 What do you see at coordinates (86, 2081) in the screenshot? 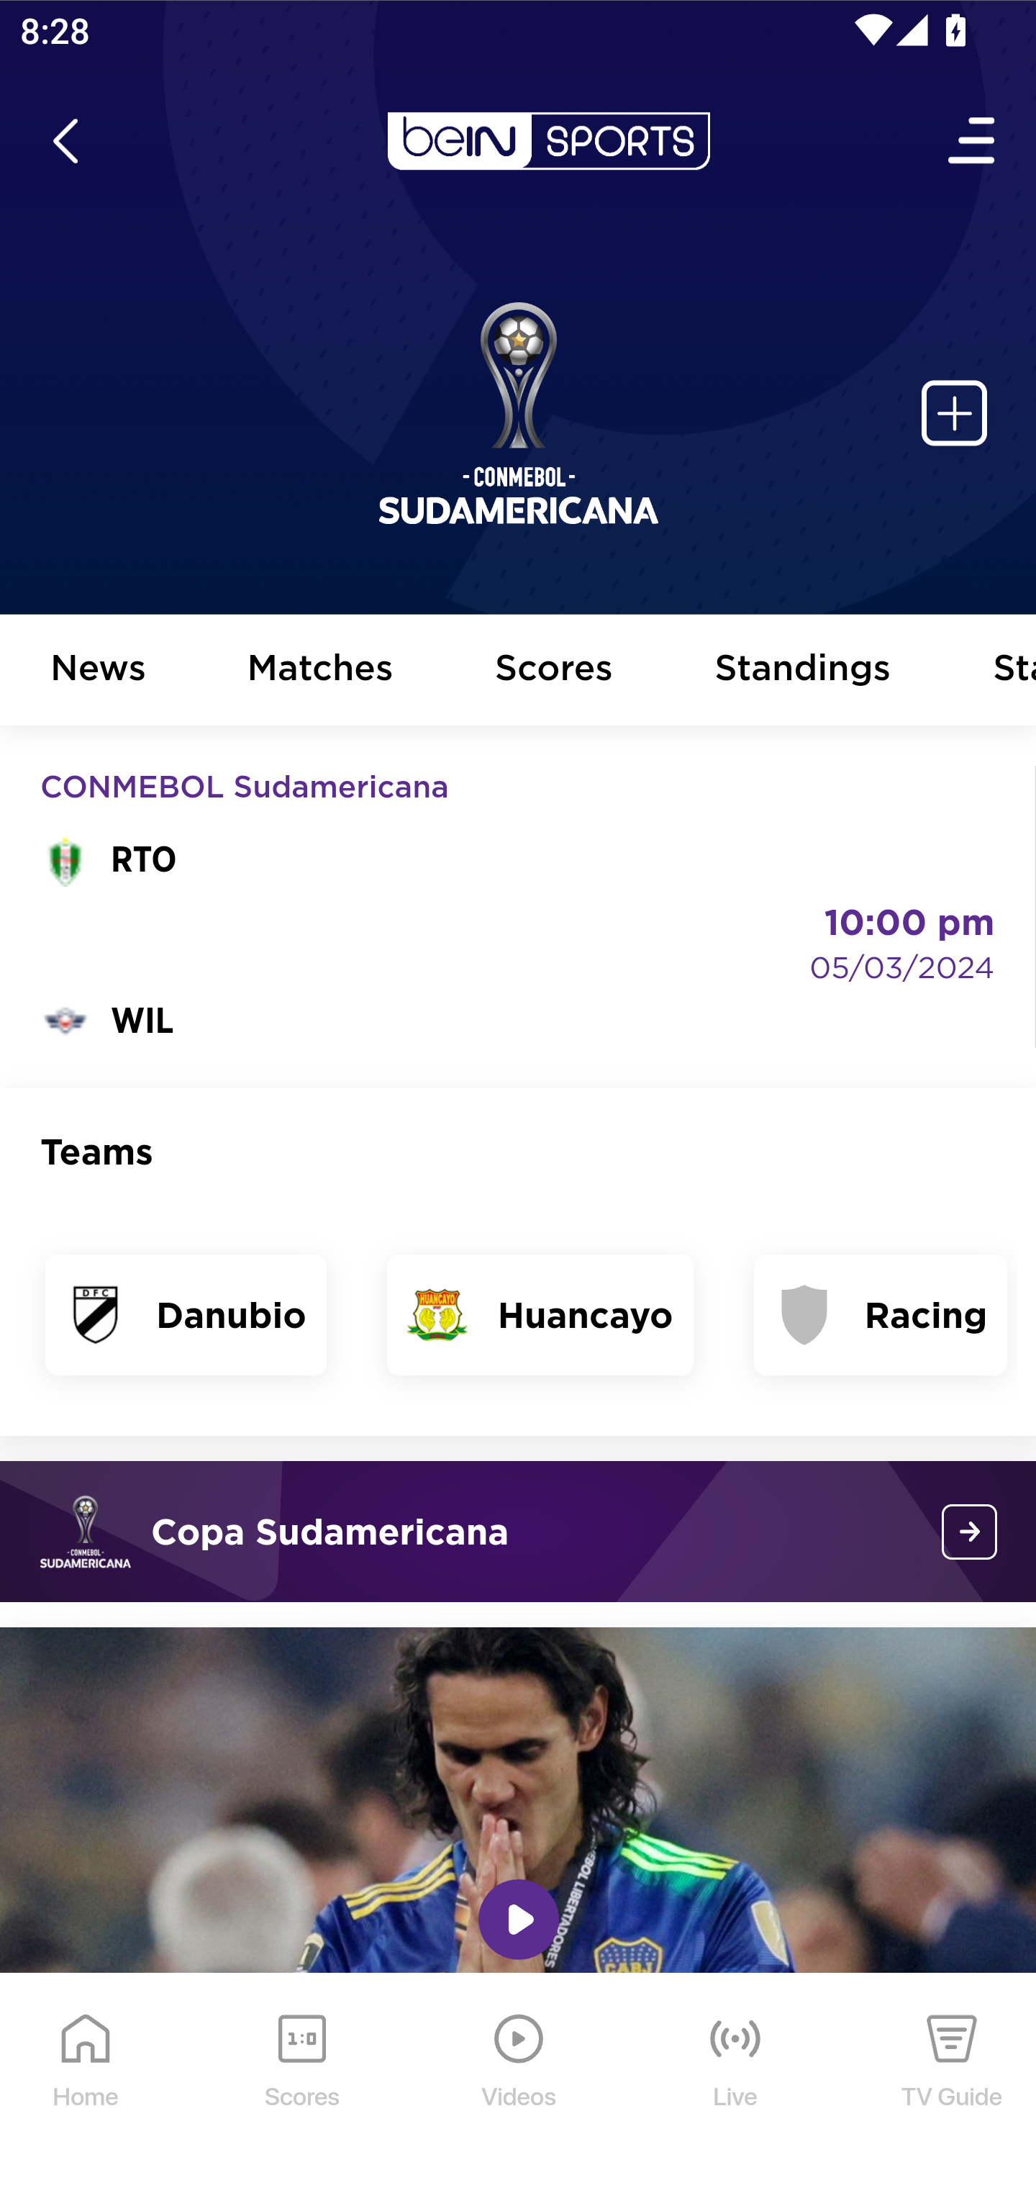
I see `Home Home Icon Home` at bounding box center [86, 2081].